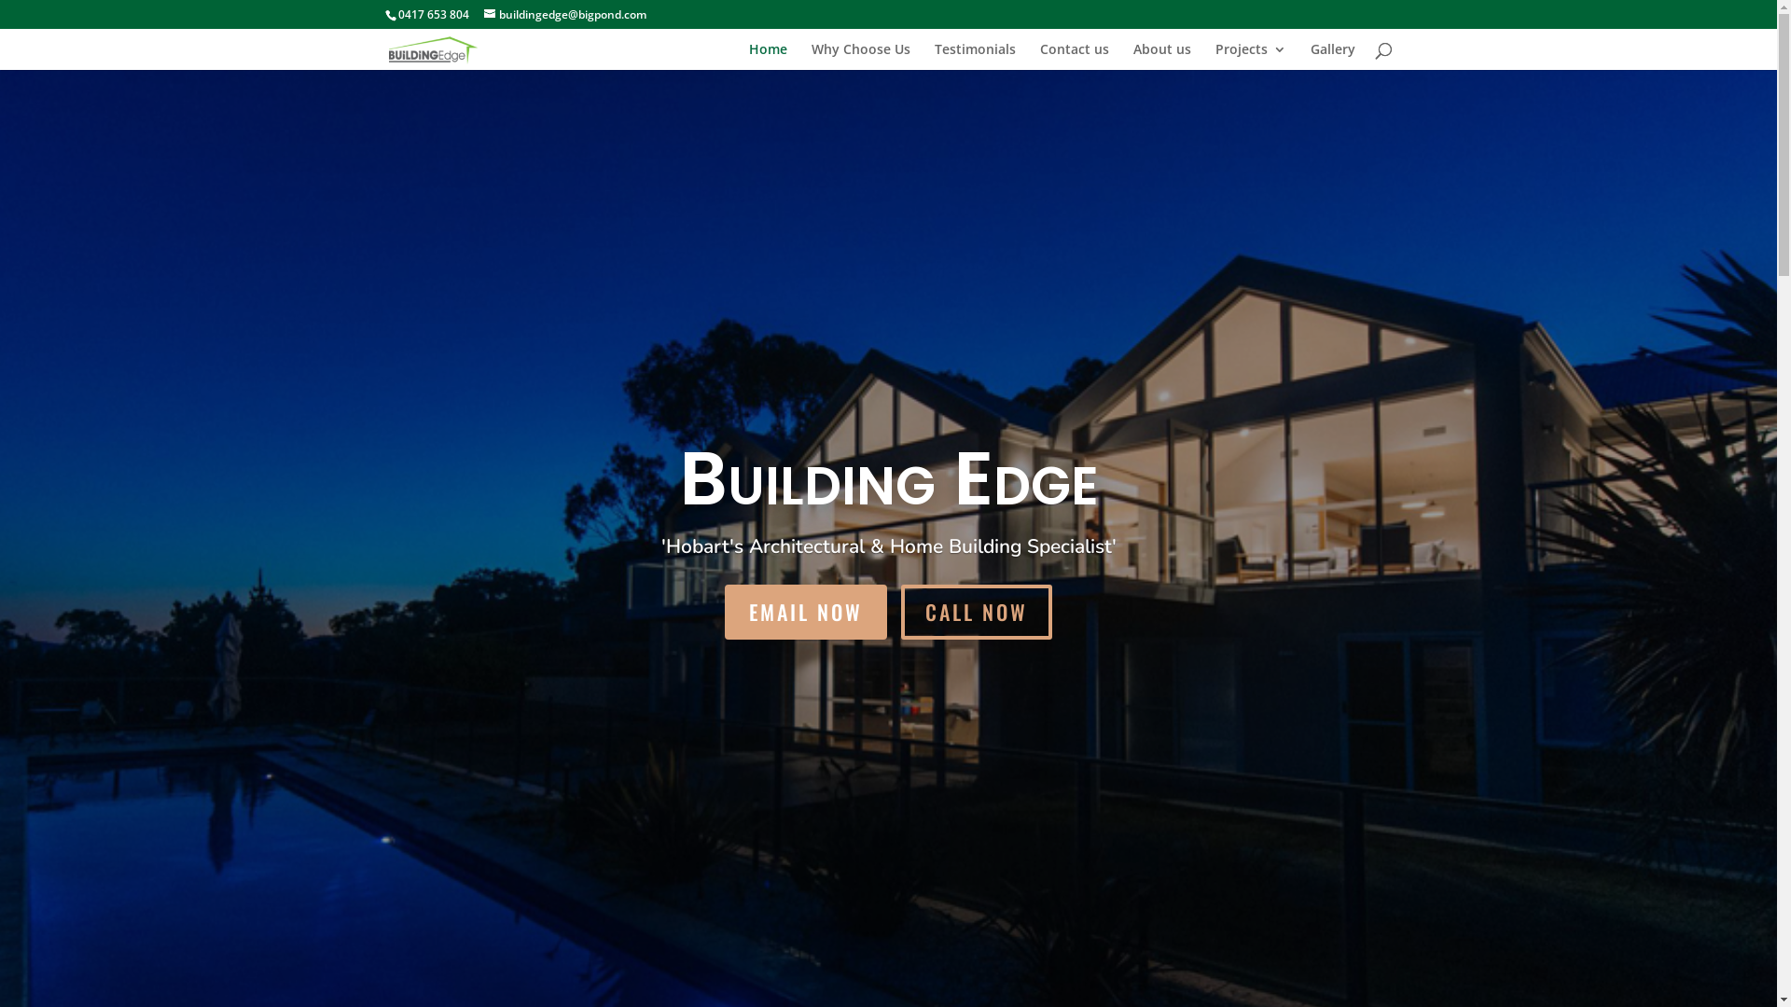 The width and height of the screenshot is (1791, 1007). What do you see at coordinates (806, 612) in the screenshot?
I see `EMAIL NOW` at bounding box center [806, 612].